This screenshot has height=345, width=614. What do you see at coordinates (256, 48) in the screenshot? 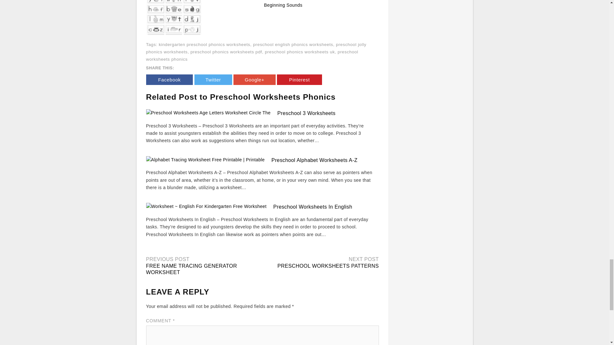
I see `preschool jolly phonics worksheets` at bounding box center [256, 48].